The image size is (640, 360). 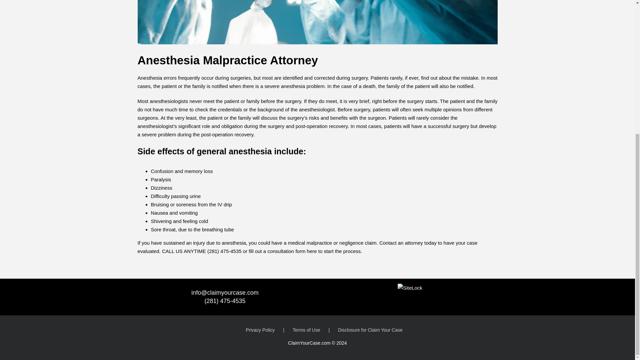 I want to click on Terms of Use, so click(x=315, y=330).